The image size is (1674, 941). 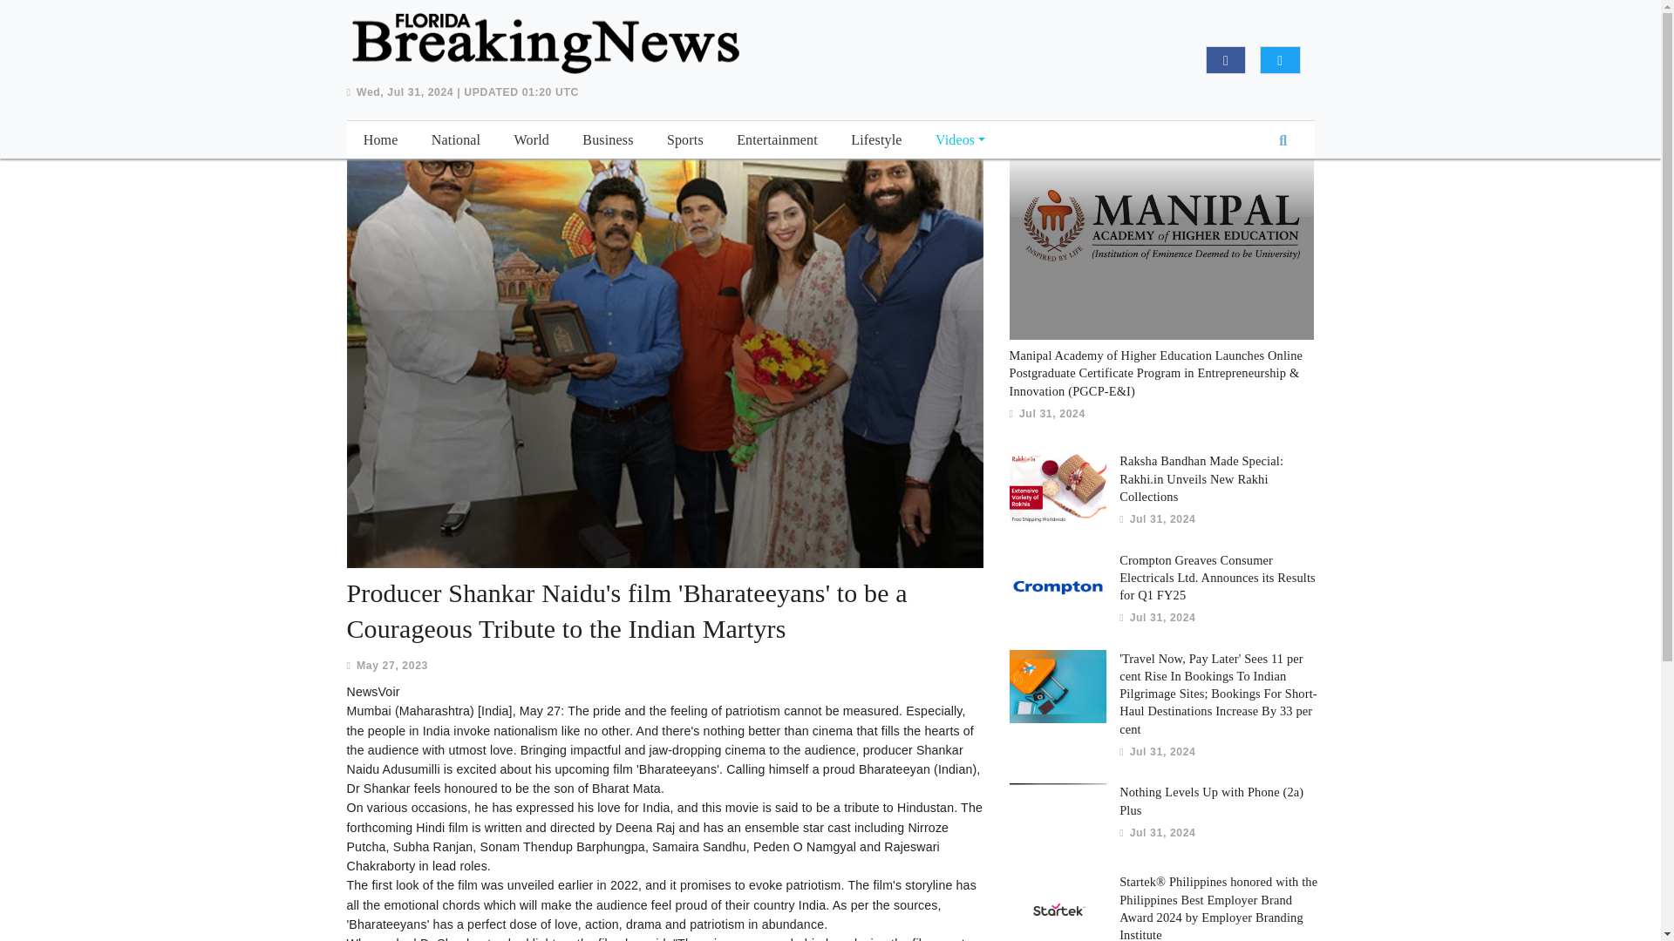 What do you see at coordinates (877, 138) in the screenshot?
I see `Lifestyle` at bounding box center [877, 138].